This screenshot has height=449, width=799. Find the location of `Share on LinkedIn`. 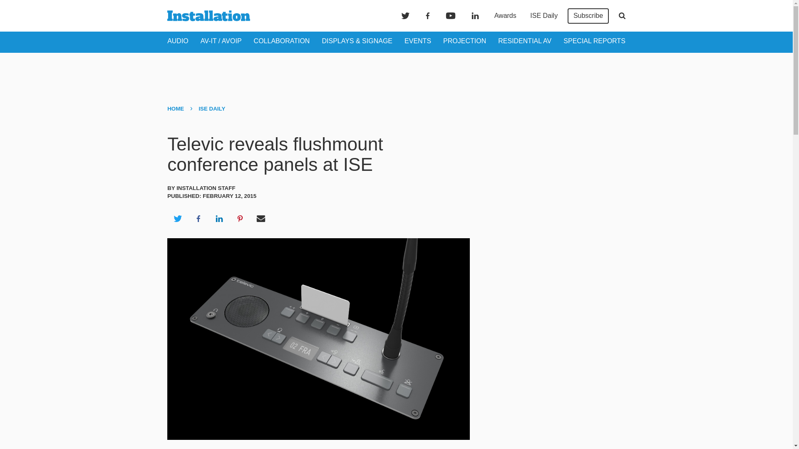

Share on LinkedIn is located at coordinates (219, 219).